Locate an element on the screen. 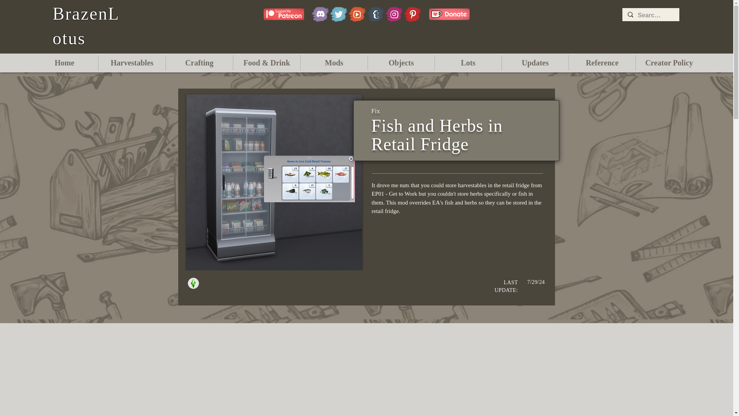 Image resolution: width=739 pixels, height=416 pixels. BG - Base Game is located at coordinates (193, 283).